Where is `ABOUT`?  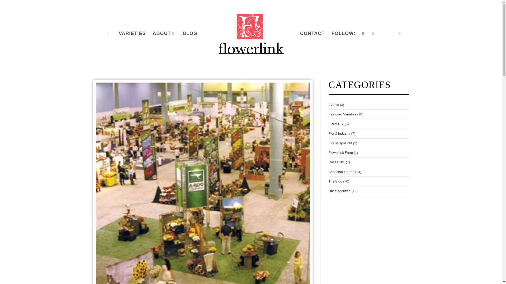
ABOUT is located at coordinates (164, 33).